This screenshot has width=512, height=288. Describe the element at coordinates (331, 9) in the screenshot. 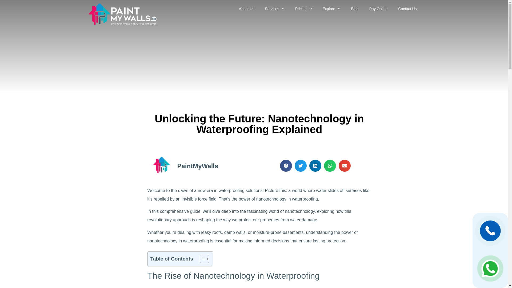

I see `Explore` at that location.